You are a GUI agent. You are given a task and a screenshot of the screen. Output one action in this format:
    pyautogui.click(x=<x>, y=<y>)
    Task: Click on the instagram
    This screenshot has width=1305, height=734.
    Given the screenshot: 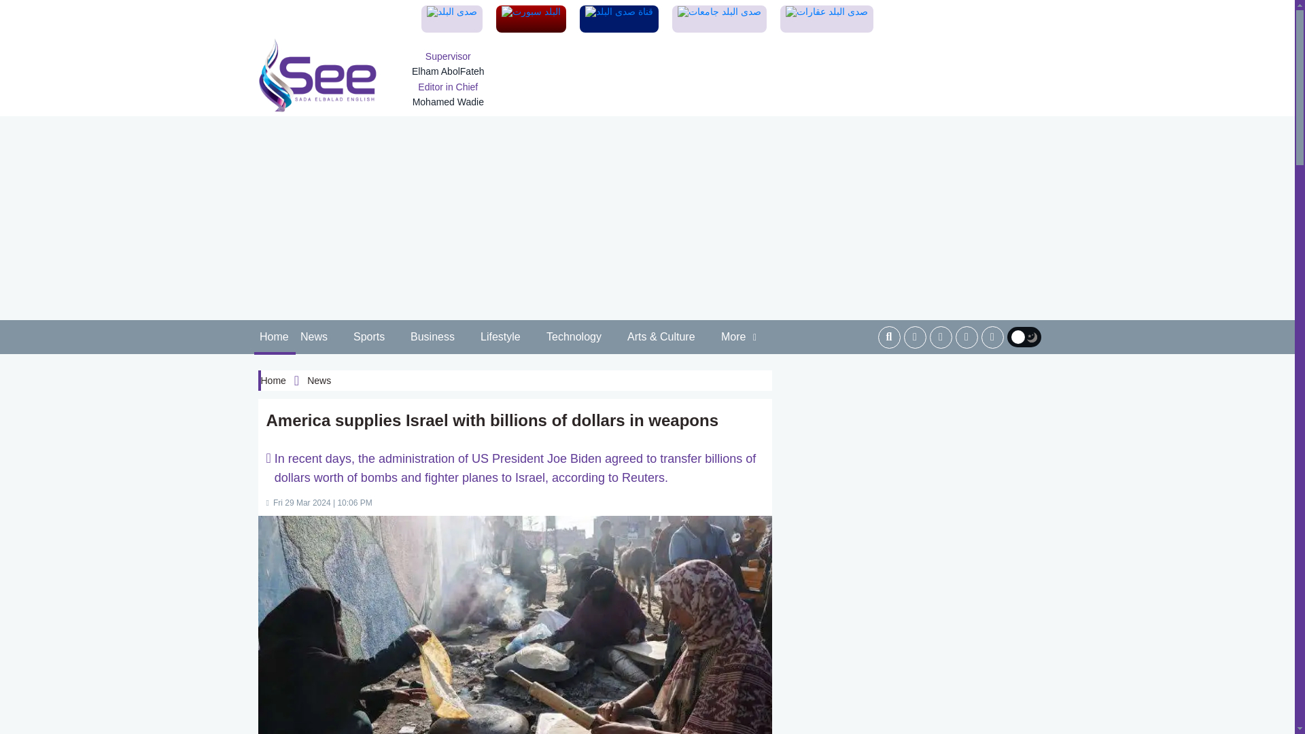 What is the action you would take?
    pyautogui.click(x=967, y=337)
    